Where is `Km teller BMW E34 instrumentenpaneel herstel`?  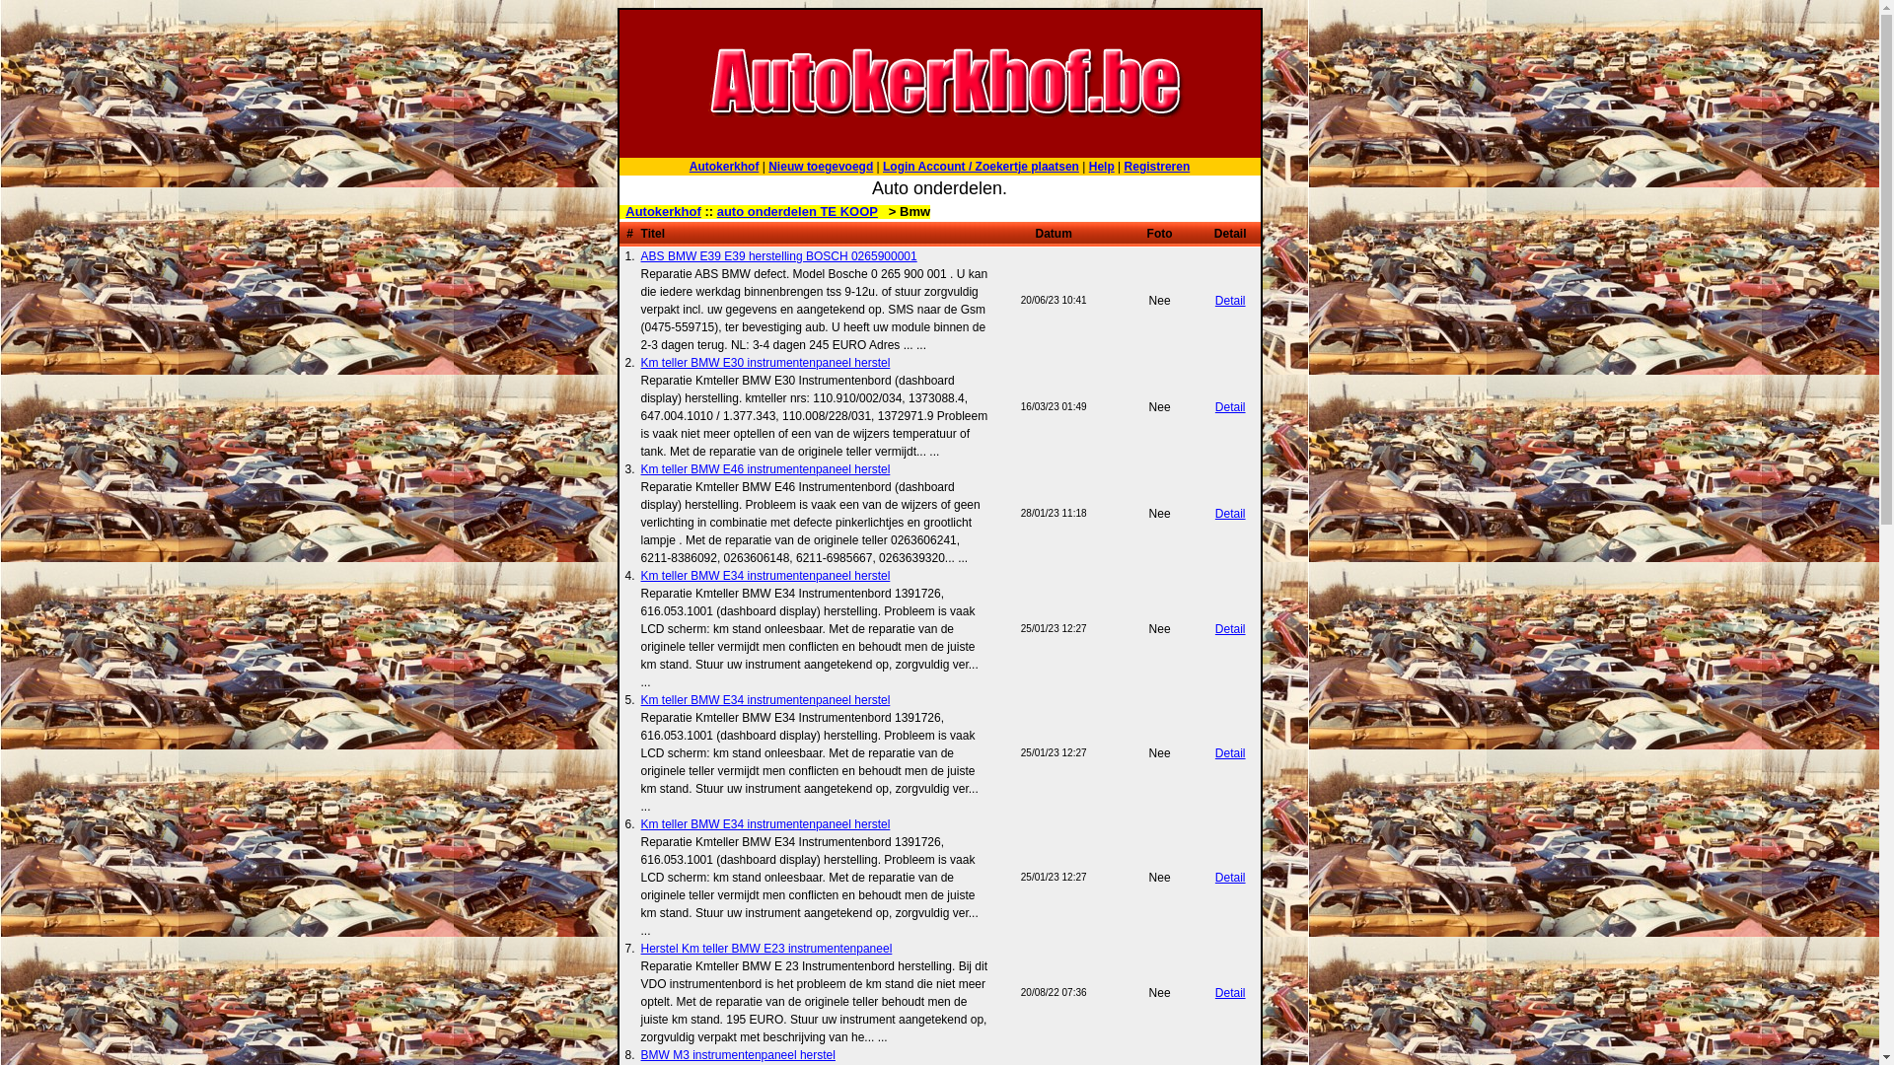
Km teller BMW E34 instrumentenpaneel herstel is located at coordinates (765, 823).